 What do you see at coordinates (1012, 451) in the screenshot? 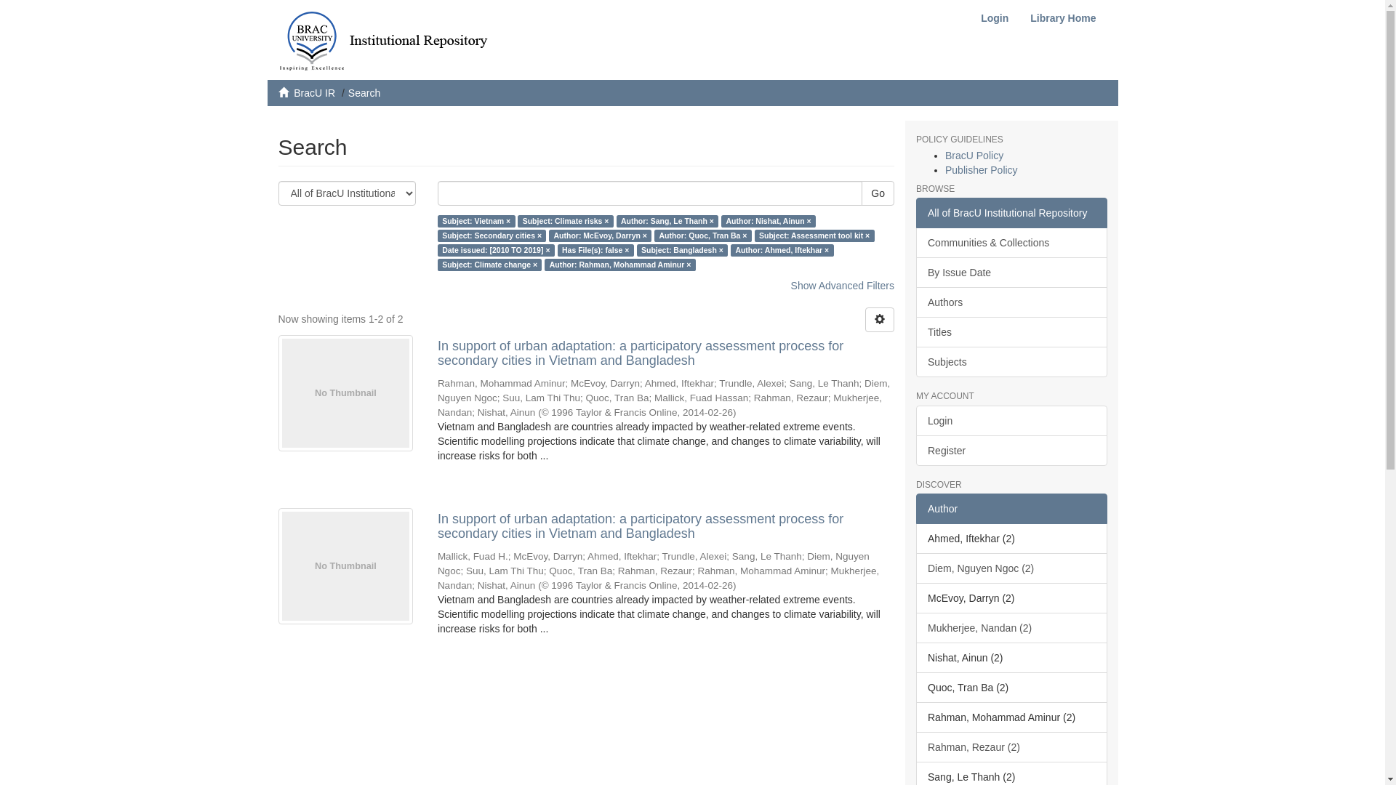
I see `Register` at bounding box center [1012, 451].